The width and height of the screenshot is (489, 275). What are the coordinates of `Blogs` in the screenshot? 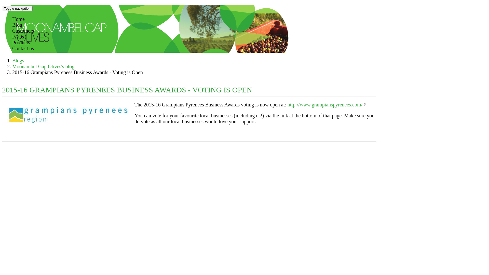 It's located at (18, 61).